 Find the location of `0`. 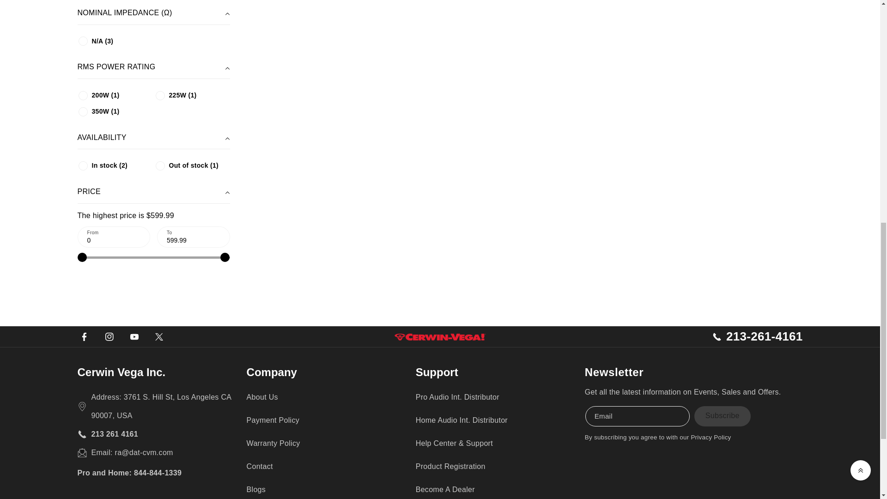

0 is located at coordinates (160, 165).